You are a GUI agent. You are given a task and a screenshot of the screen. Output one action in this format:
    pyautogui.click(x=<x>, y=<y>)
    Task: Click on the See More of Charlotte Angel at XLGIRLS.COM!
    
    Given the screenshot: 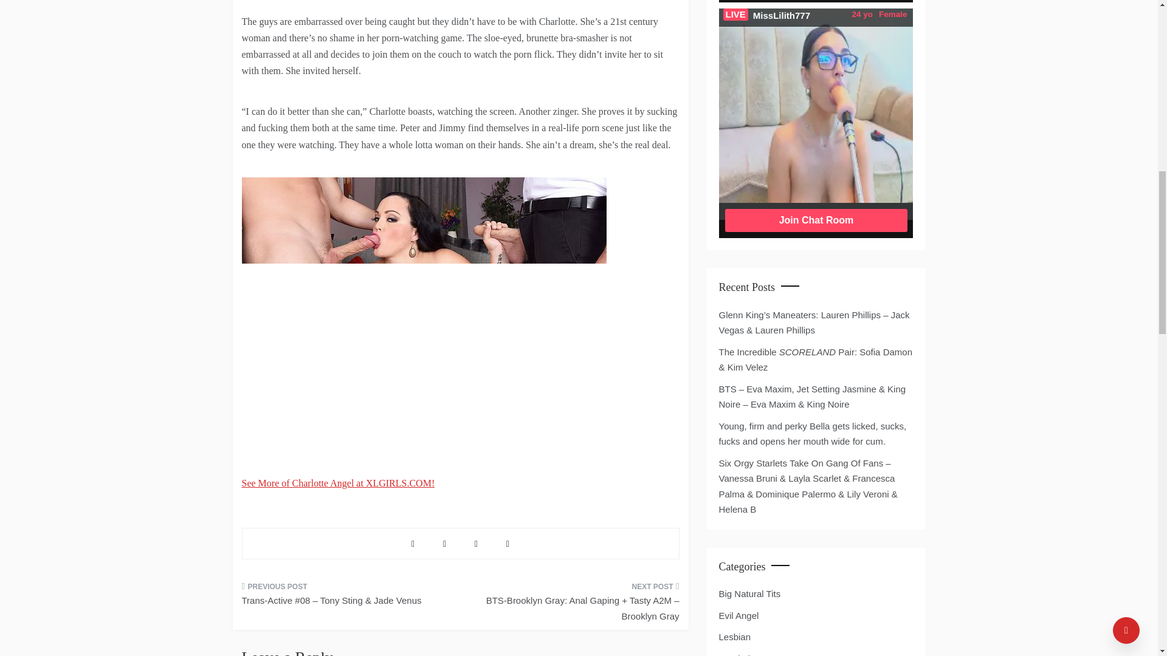 What is the action you would take?
    pyautogui.click(x=338, y=483)
    